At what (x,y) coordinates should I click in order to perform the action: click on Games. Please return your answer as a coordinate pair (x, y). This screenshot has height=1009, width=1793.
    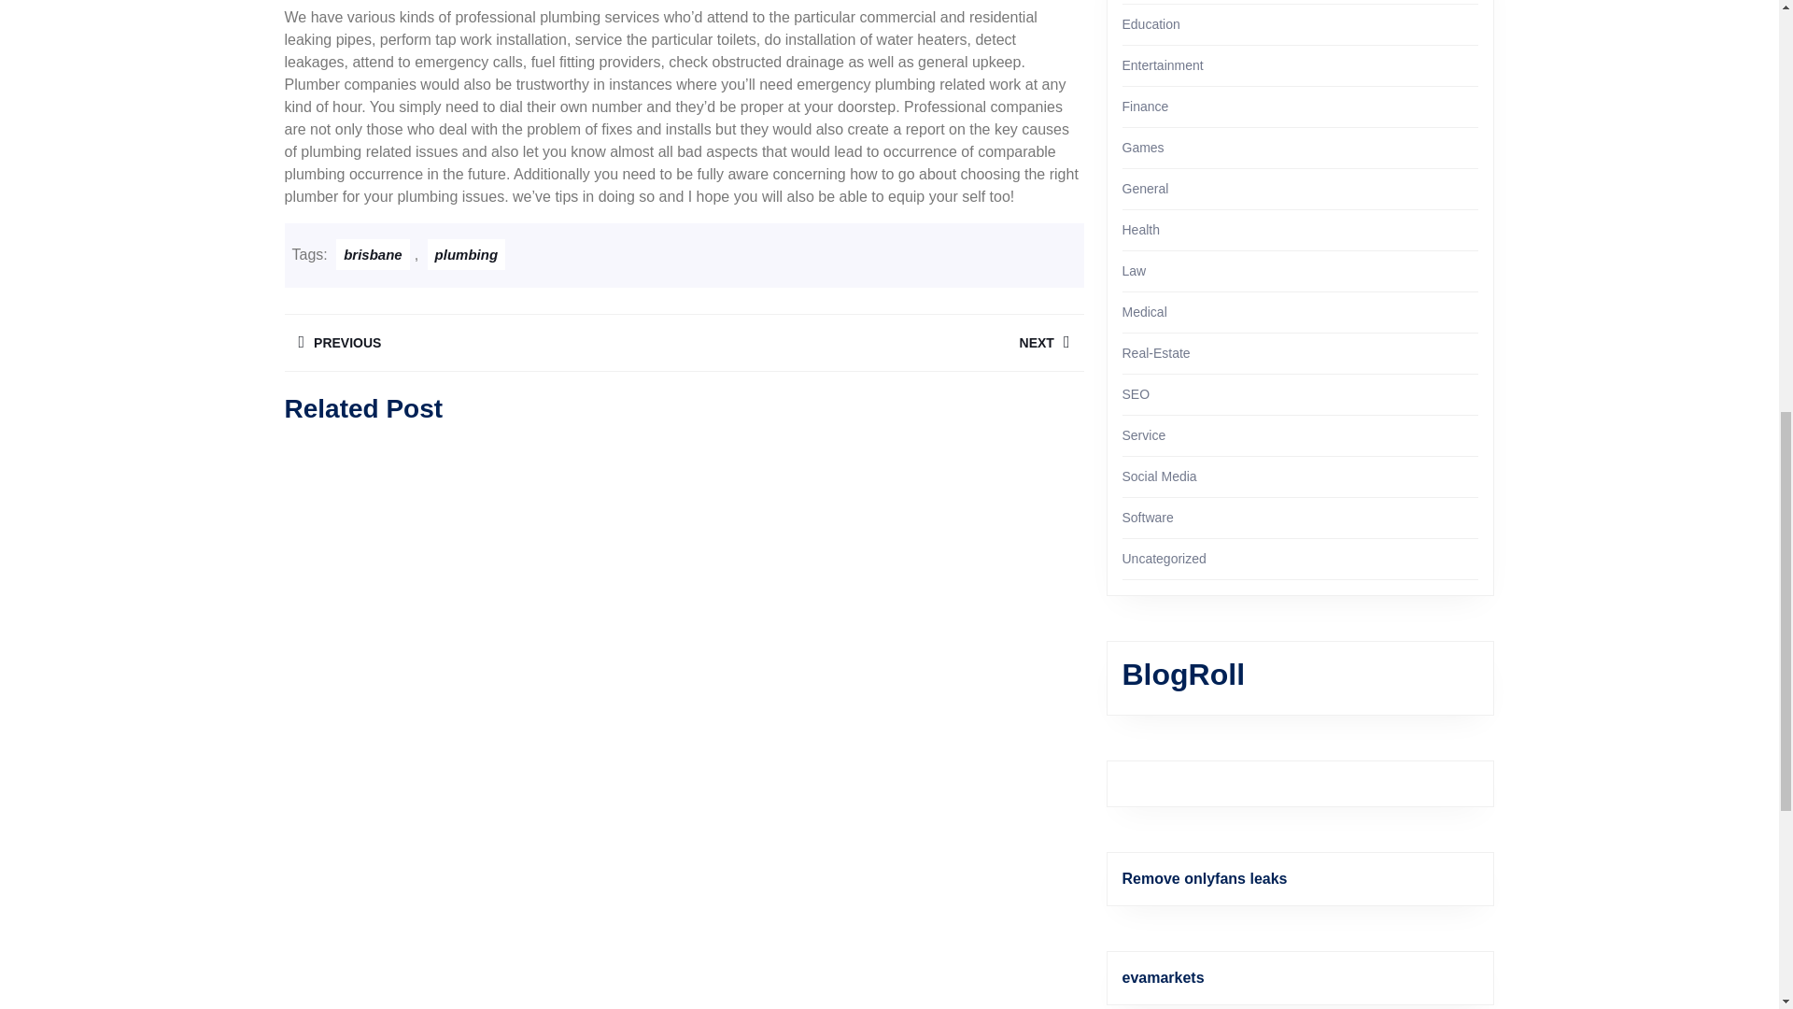
    Looking at the image, I should click on (1143, 148).